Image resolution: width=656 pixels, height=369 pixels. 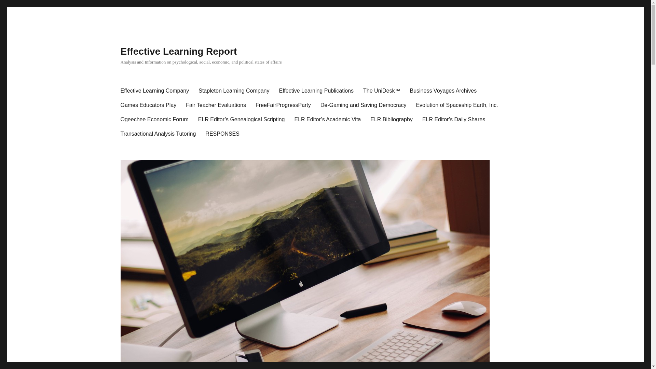 What do you see at coordinates (178, 51) in the screenshot?
I see `Effective Learning Report` at bounding box center [178, 51].